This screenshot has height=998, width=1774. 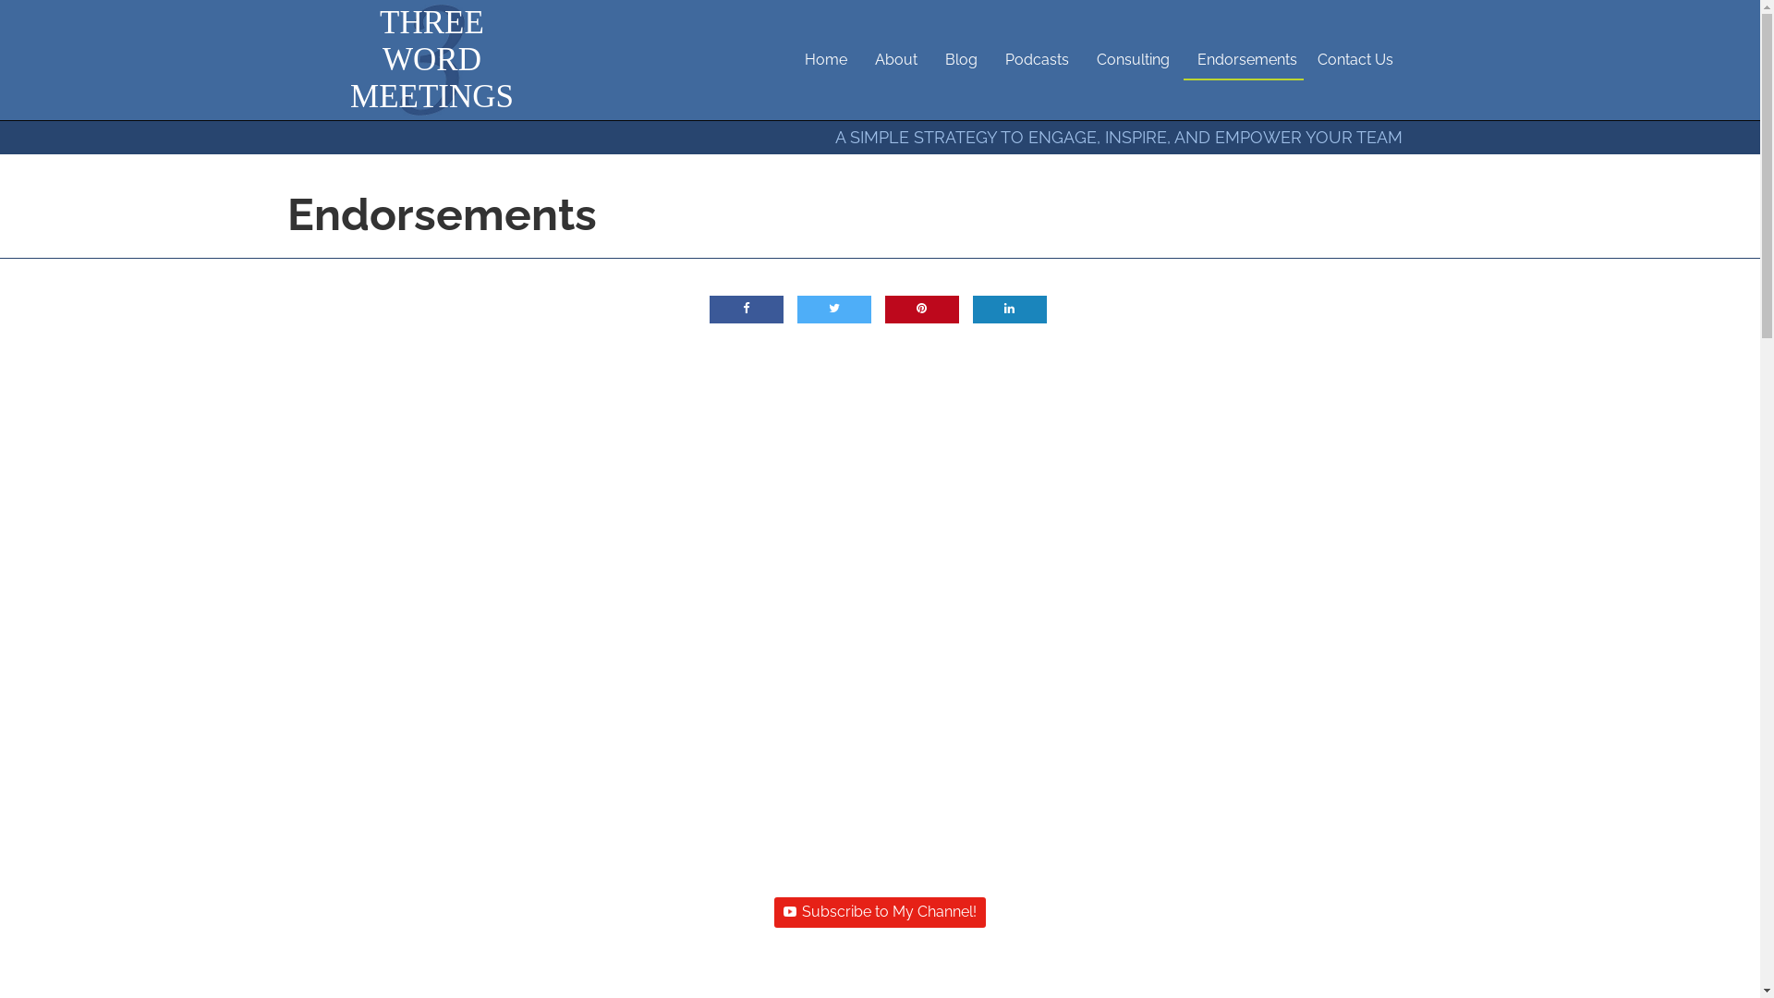 What do you see at coordinates (1355, 61) in the screenshot?
I see `Contact Us` at bounding box center [1355, 61].